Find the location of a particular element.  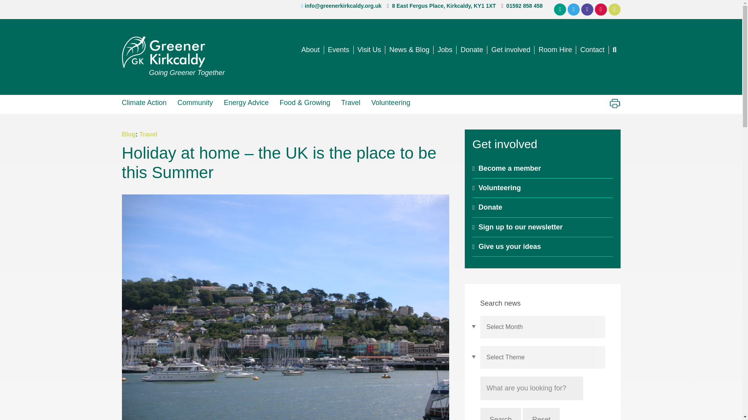

Jobs is located at coordinates (445, 50).